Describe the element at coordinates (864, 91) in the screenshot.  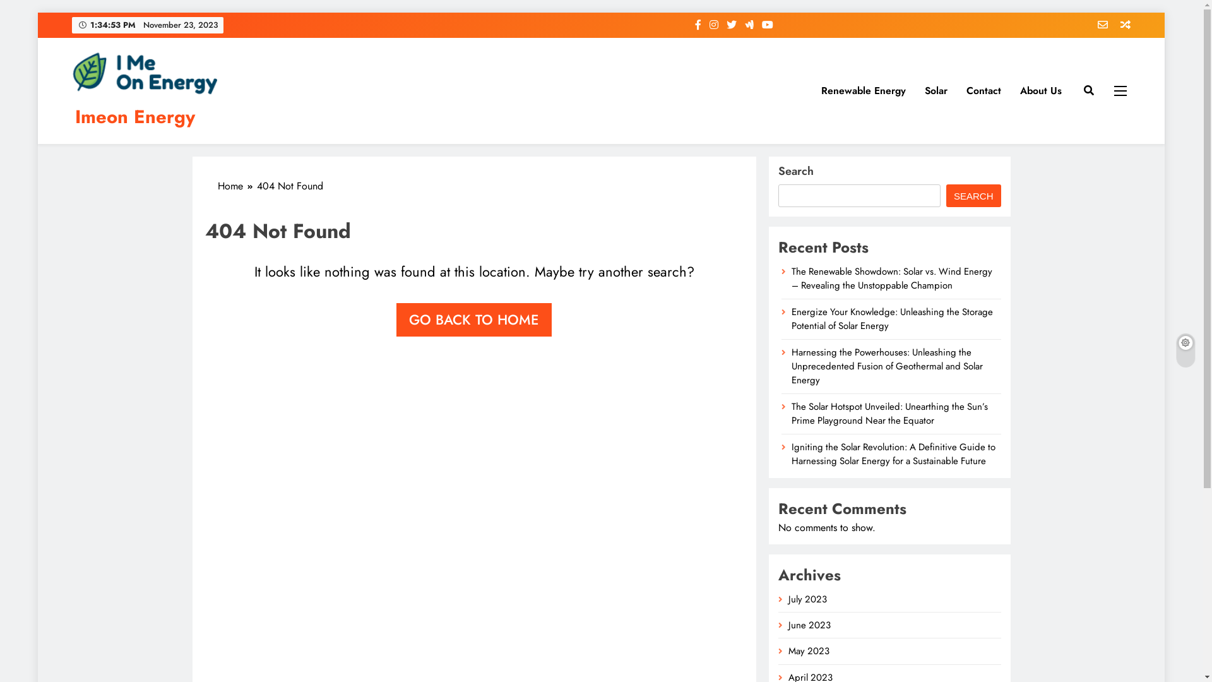
I see `Renewable Energy` at that location.